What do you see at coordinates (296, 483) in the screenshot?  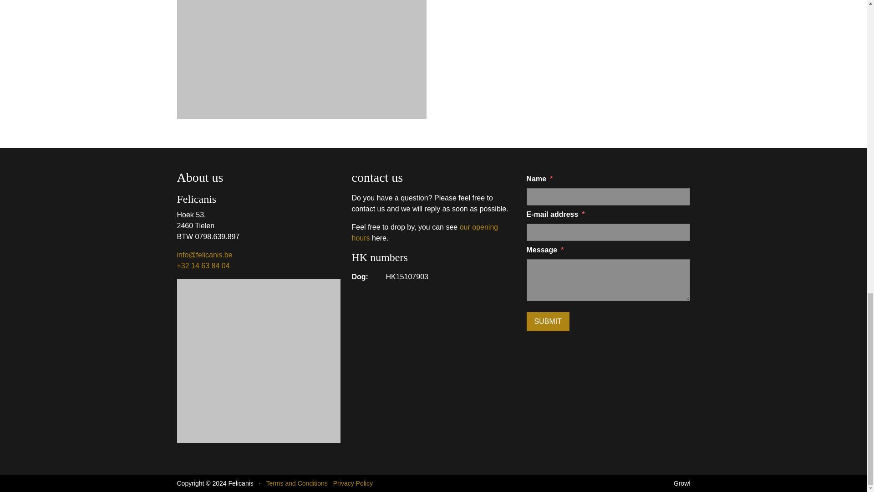 I see `Terms and Conditions` at bounding box center [296, 483].